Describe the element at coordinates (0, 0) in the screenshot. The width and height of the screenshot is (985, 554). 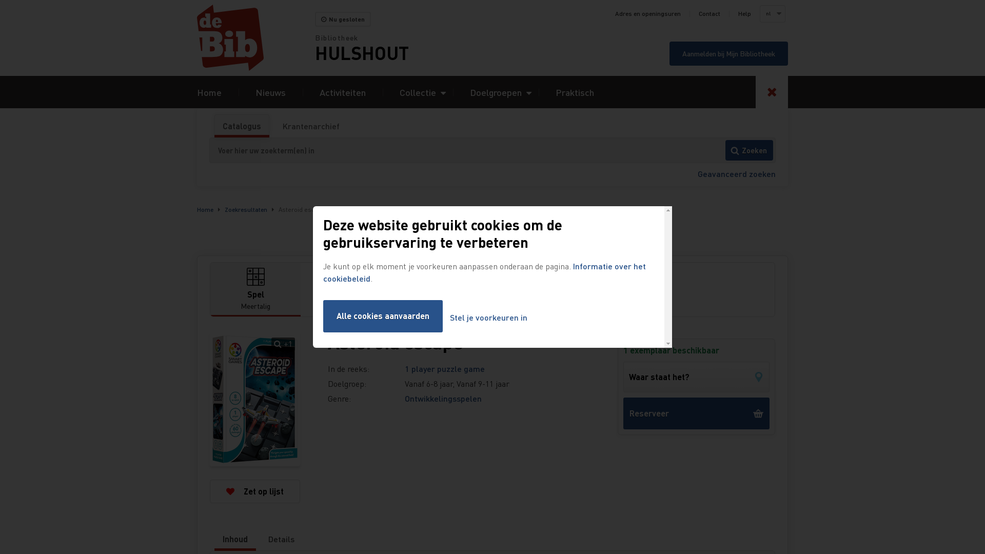
I see `Overslaan en naar zoeken gaan` at that location.